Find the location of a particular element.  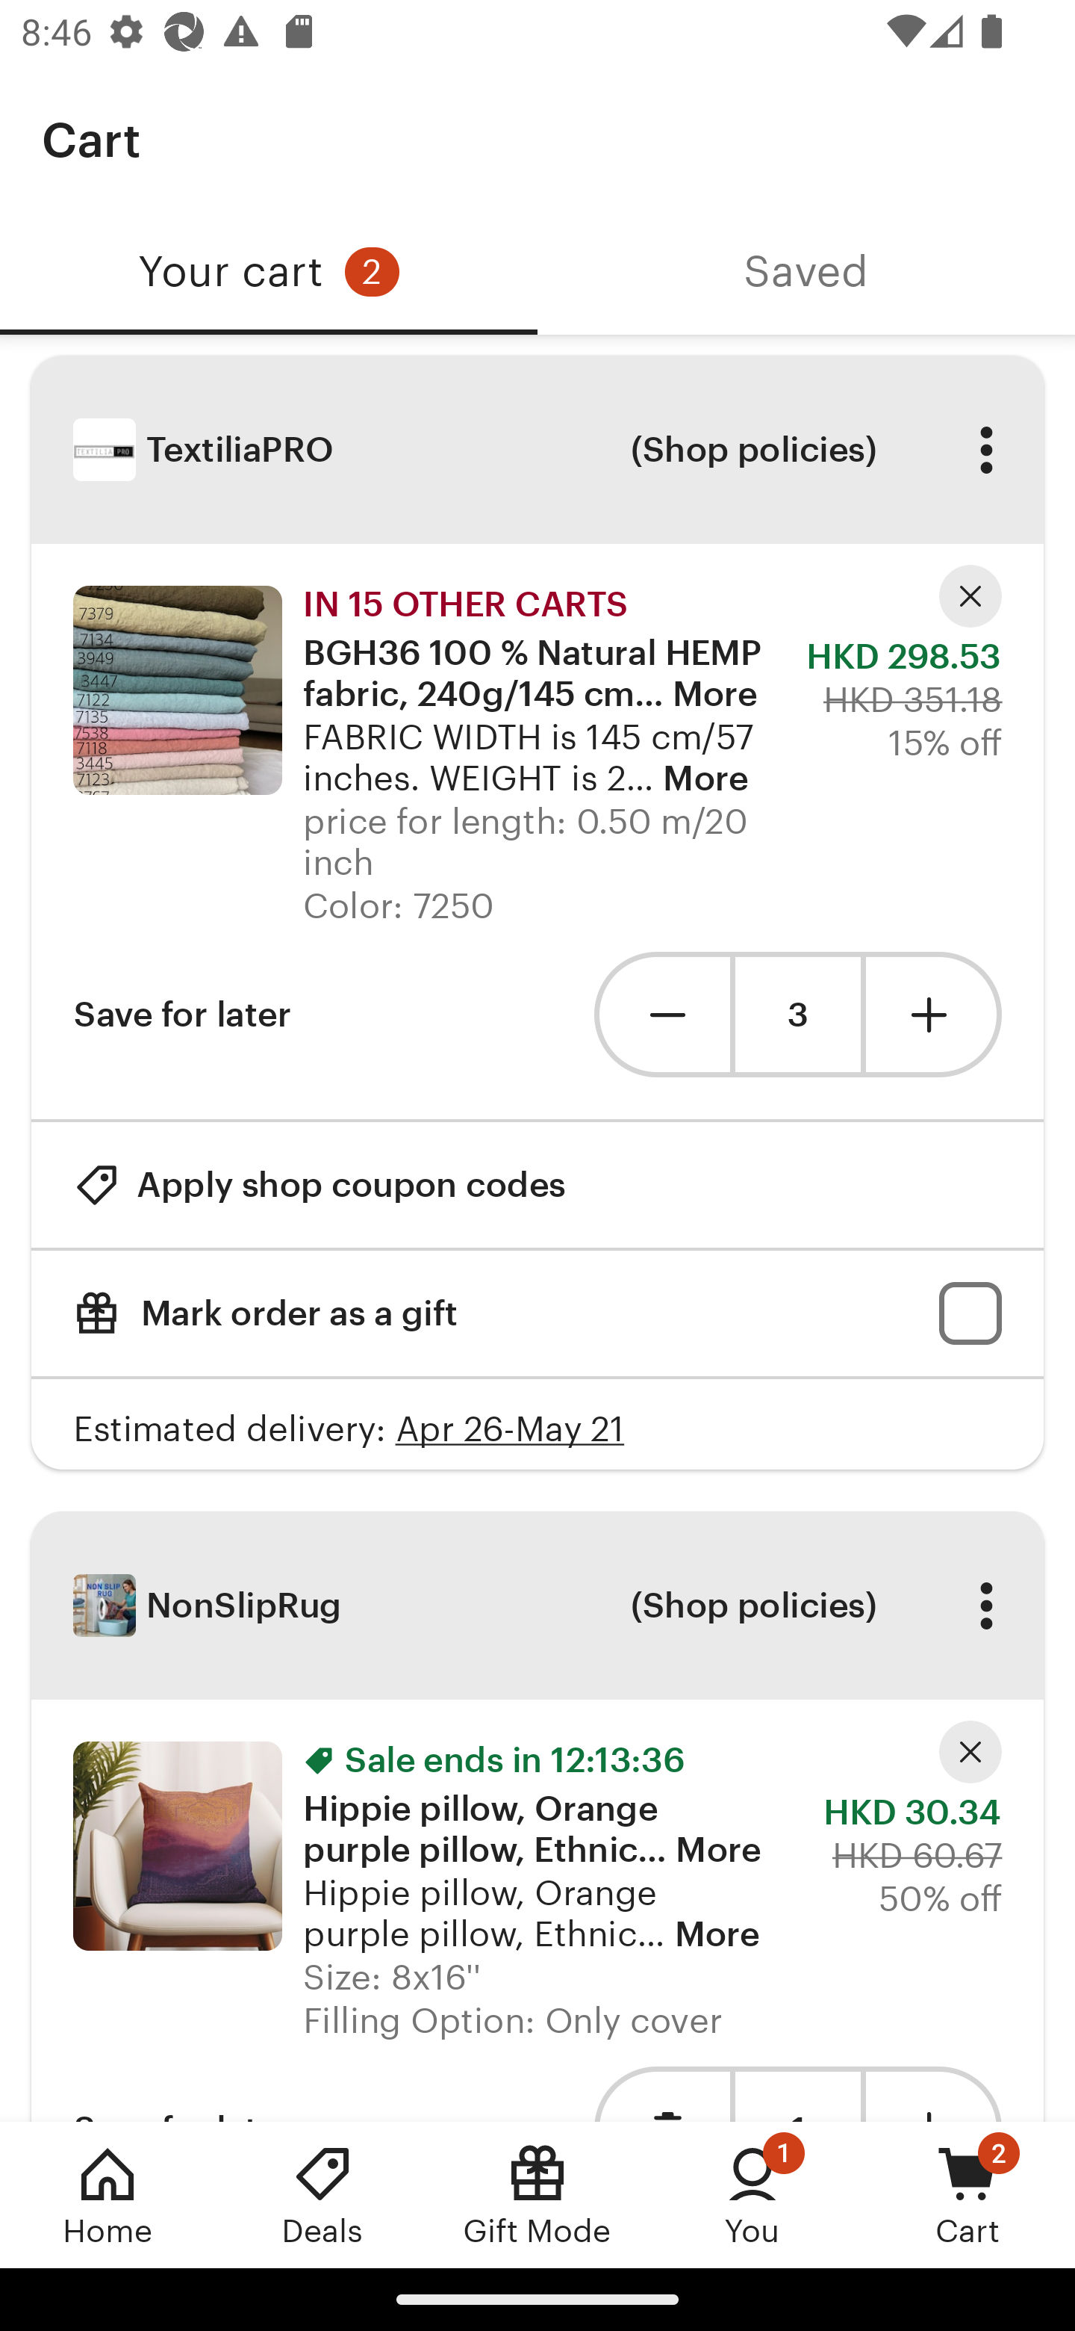

3 is located at coordinates (797, 1015).